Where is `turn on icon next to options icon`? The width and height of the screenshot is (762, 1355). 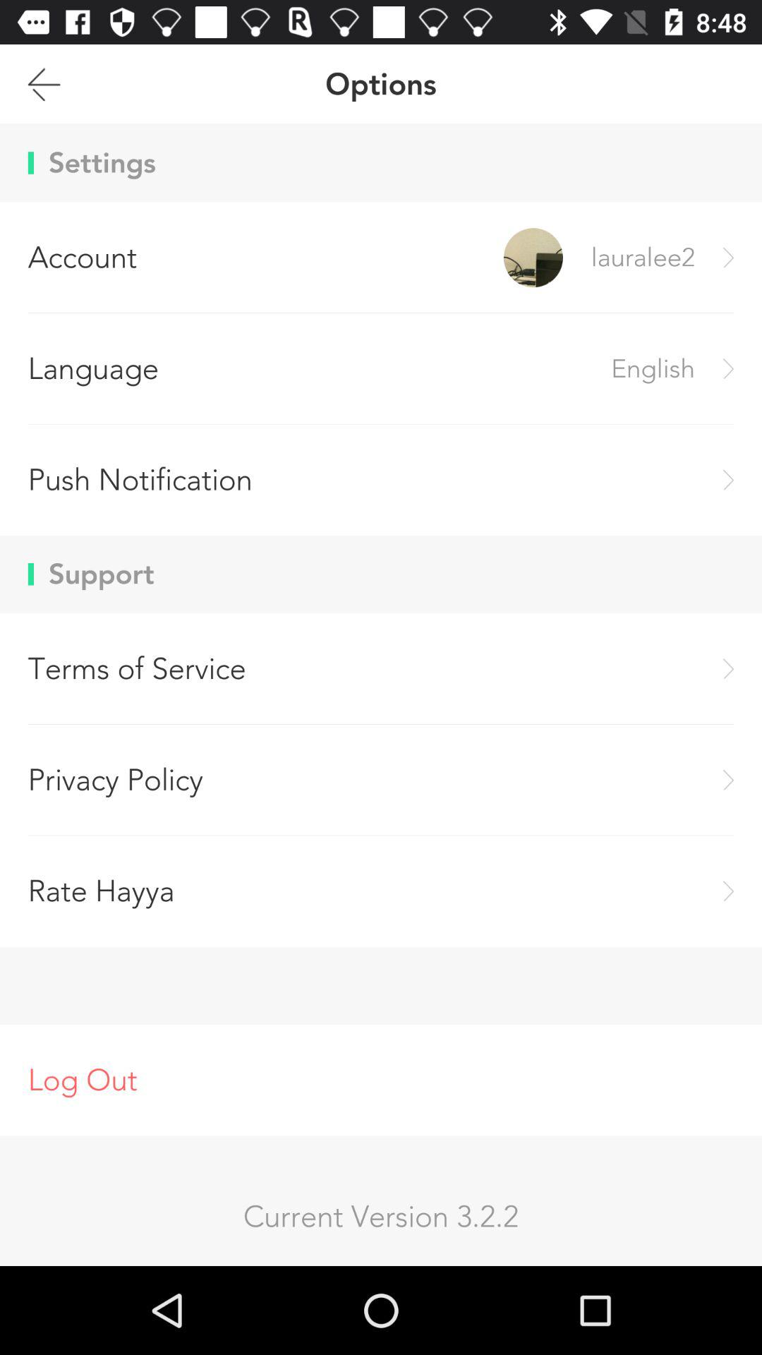
turn on icon next to options icon is located at coordinates (44, 84).